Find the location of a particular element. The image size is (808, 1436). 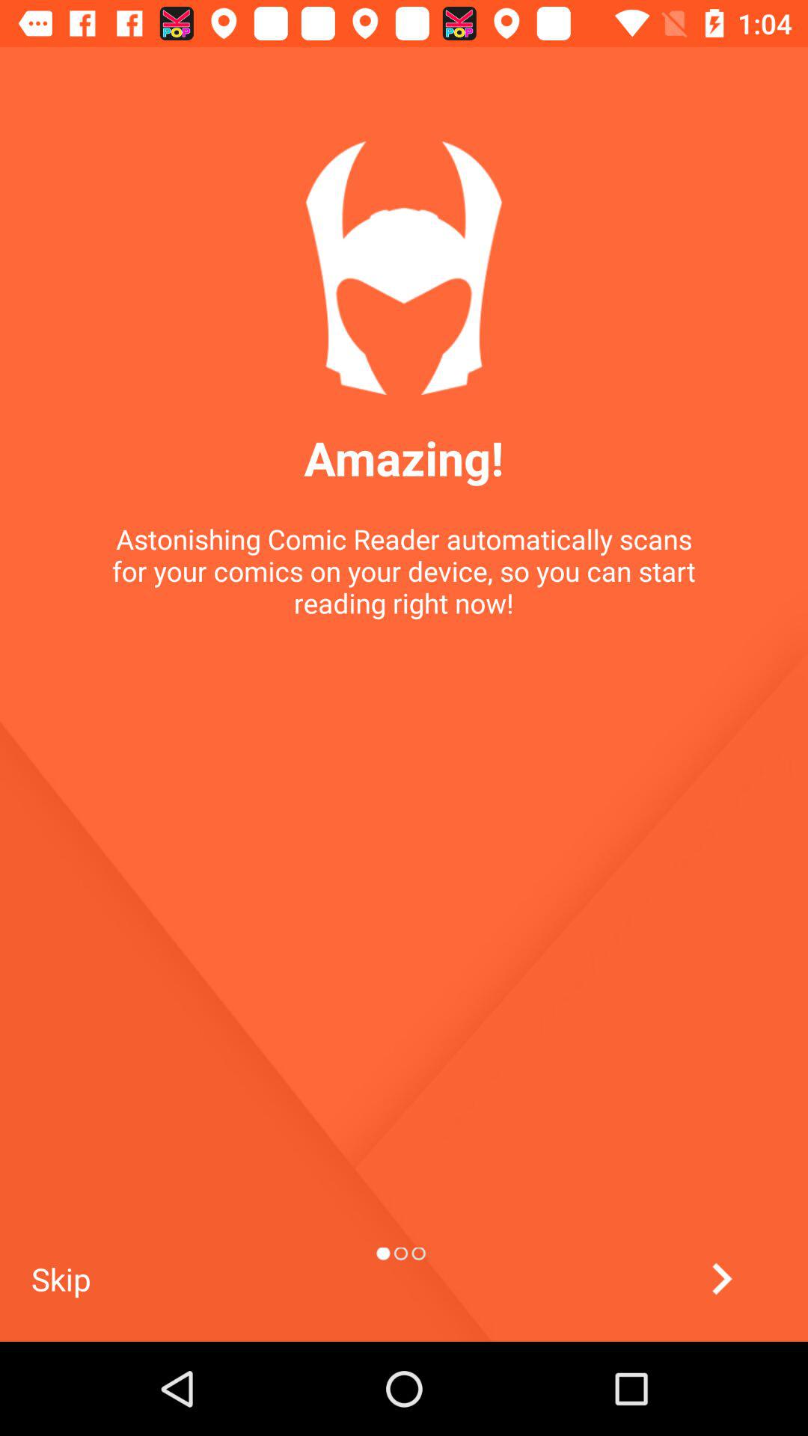

go to next option is located at coordinates (721, 1279).